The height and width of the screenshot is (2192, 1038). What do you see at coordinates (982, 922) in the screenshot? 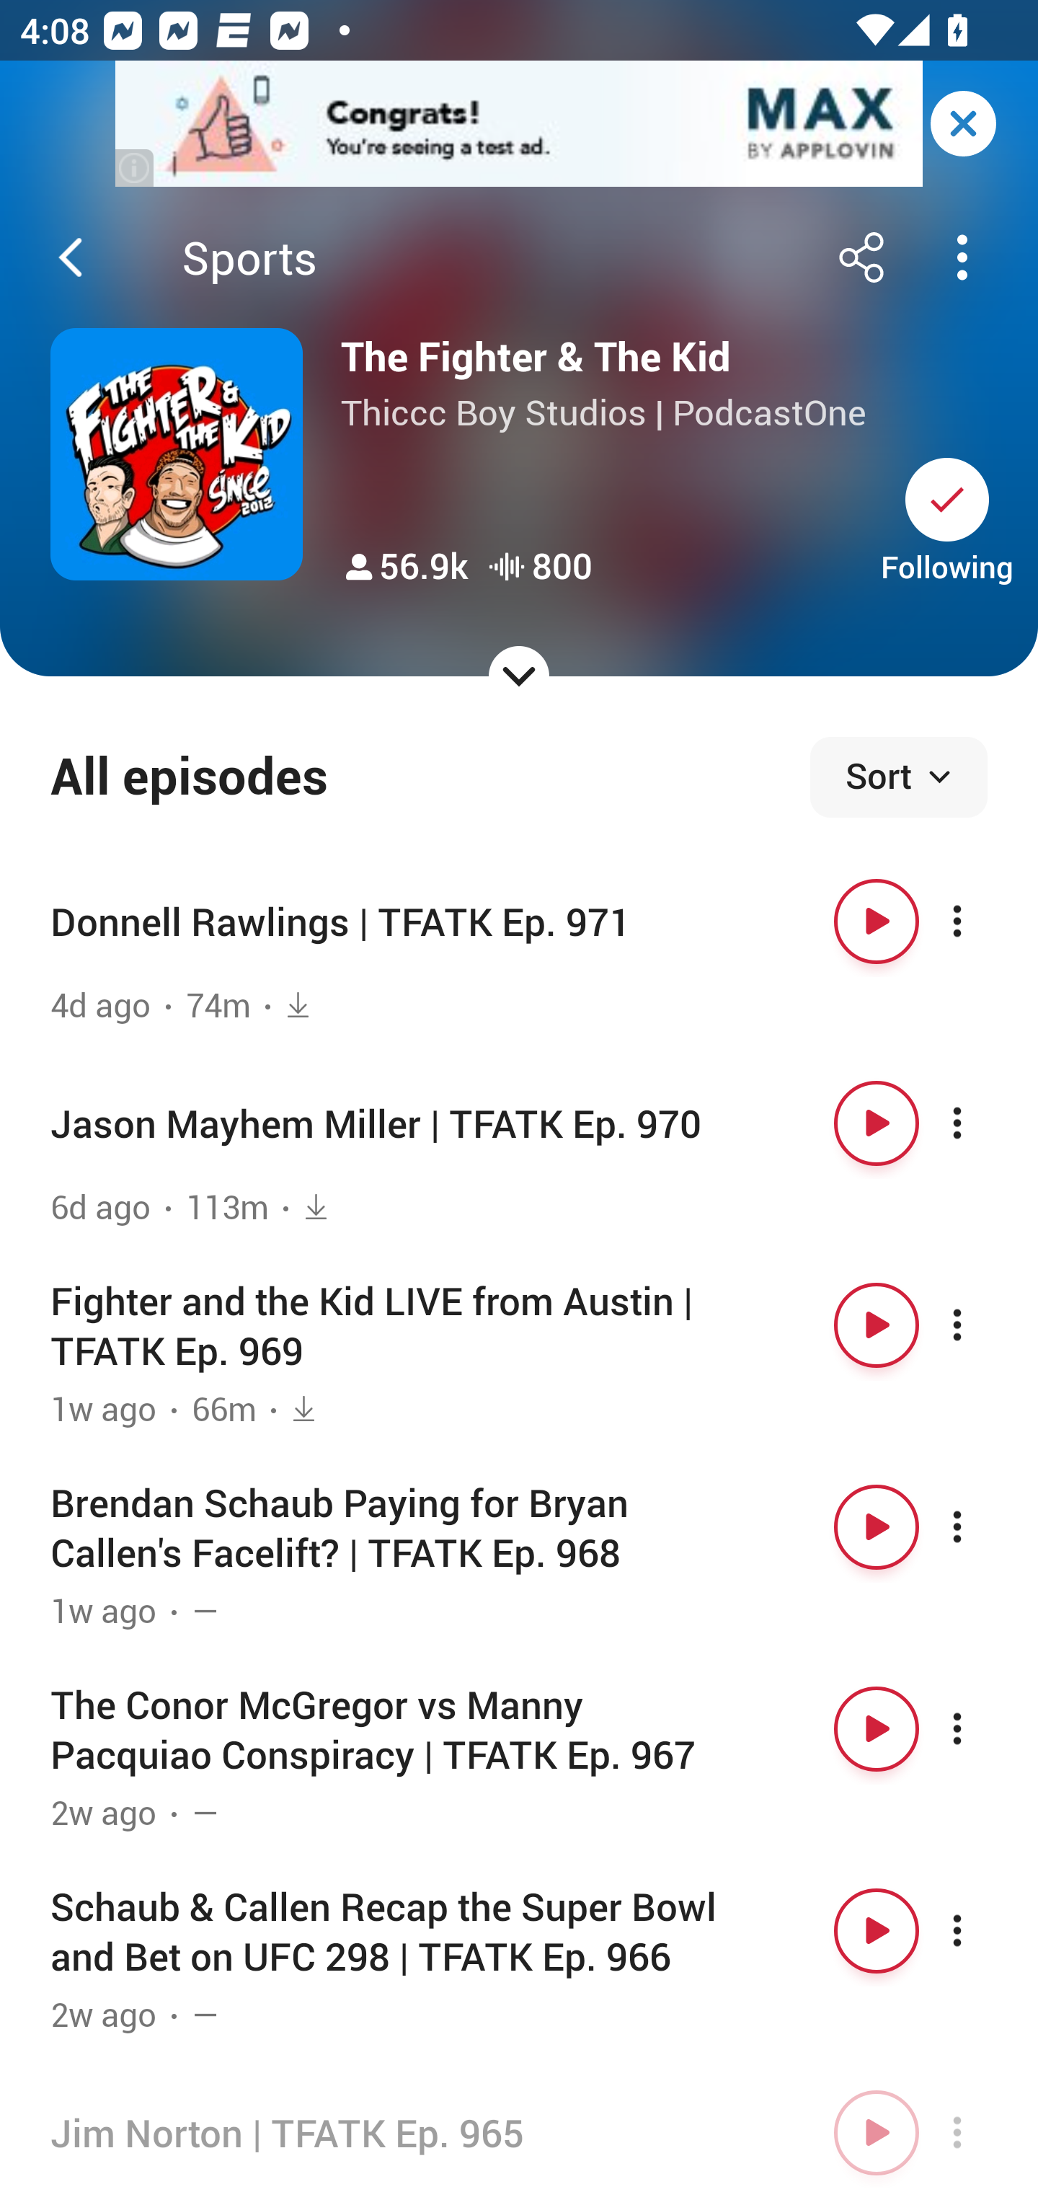
I see `More options` at bounding box center [982, 922].